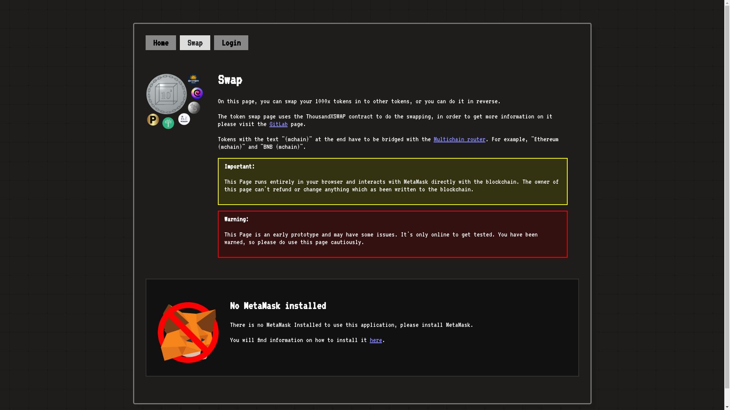 Image resolution: width=730 pixels, height=410 pixels. I want to click on Login, so click(231, 43).